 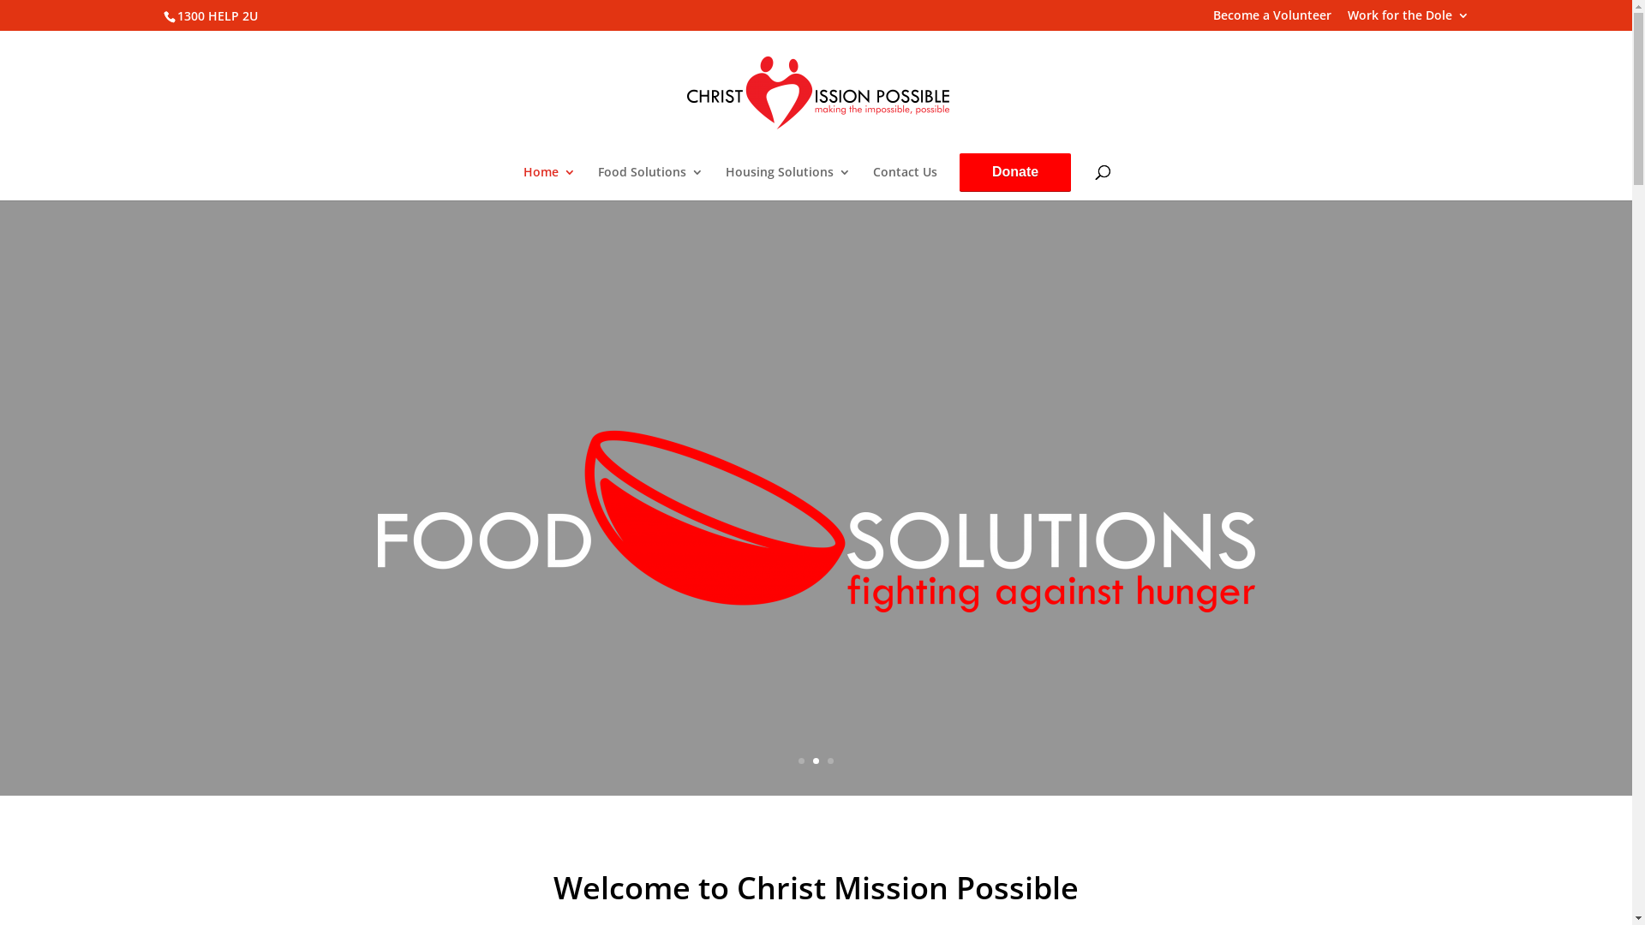 I want to click on Work for the Dole, so click(x=1408, y=19).